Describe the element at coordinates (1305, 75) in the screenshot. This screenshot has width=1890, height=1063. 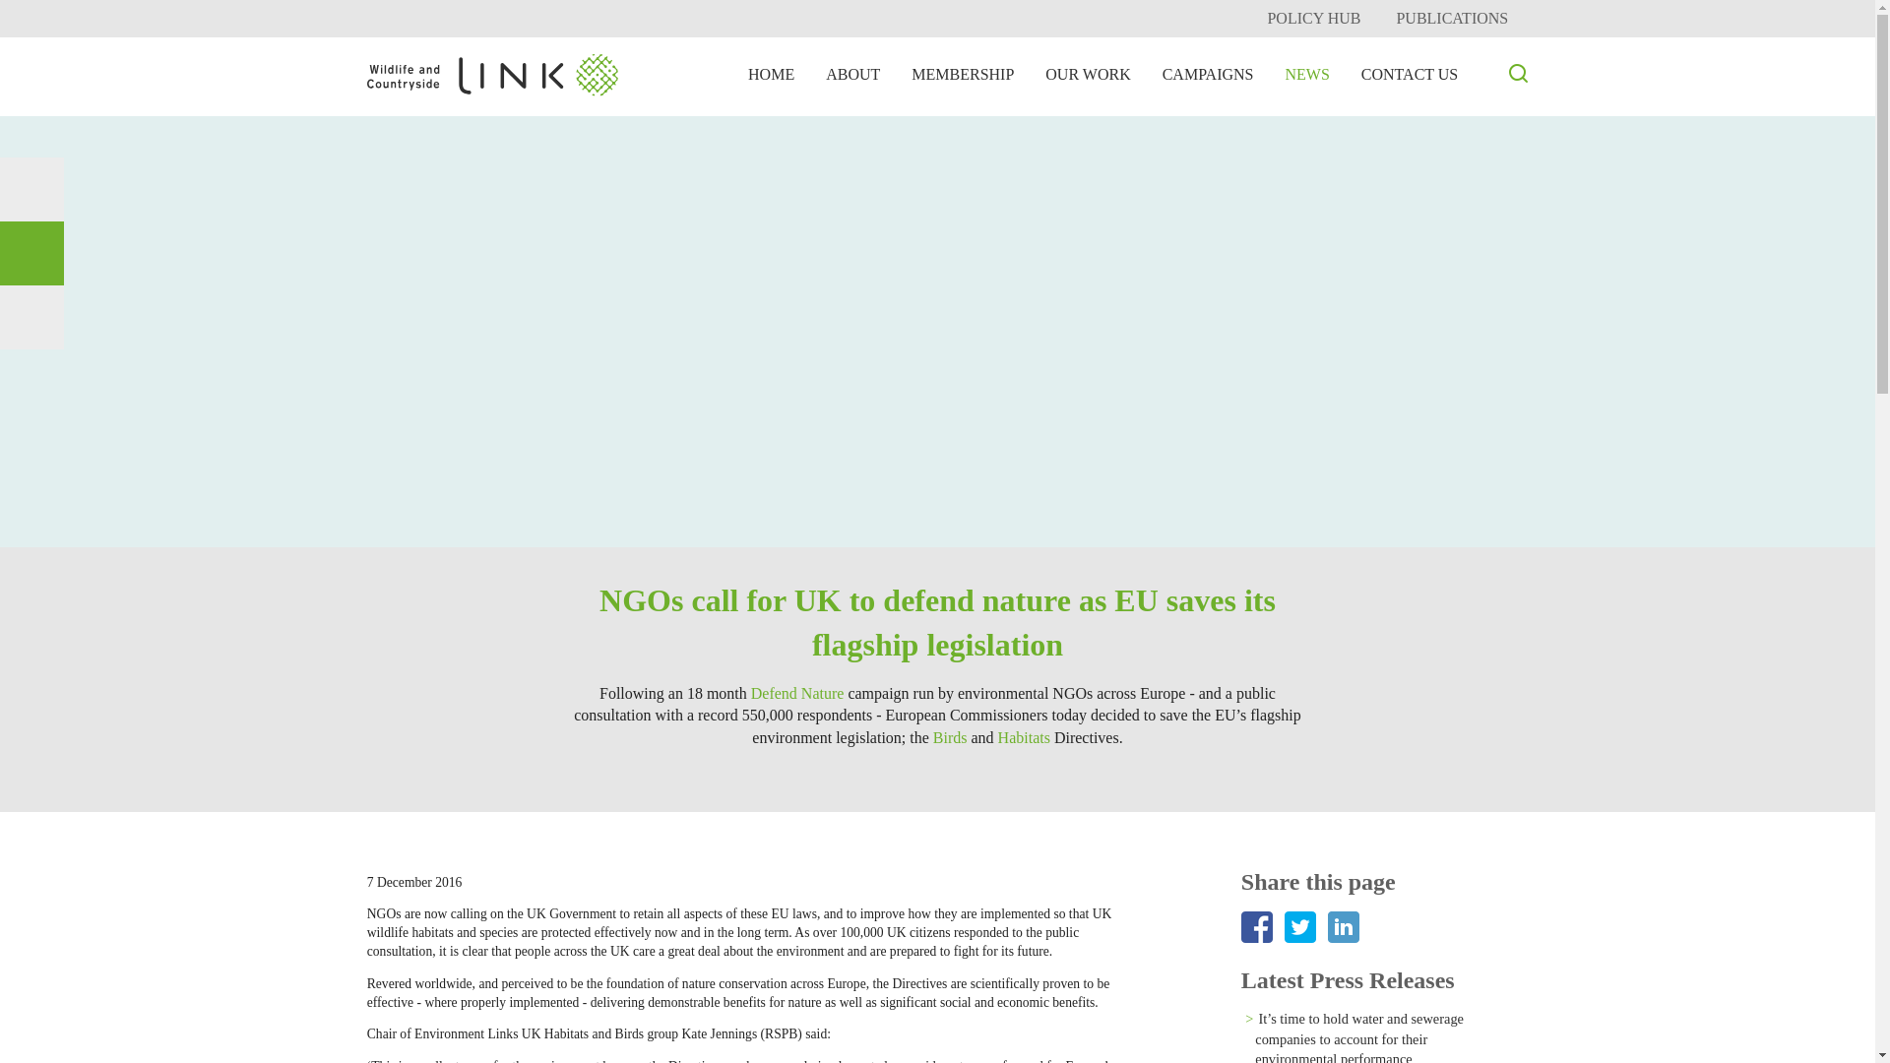
I see `NEWS` at that location.